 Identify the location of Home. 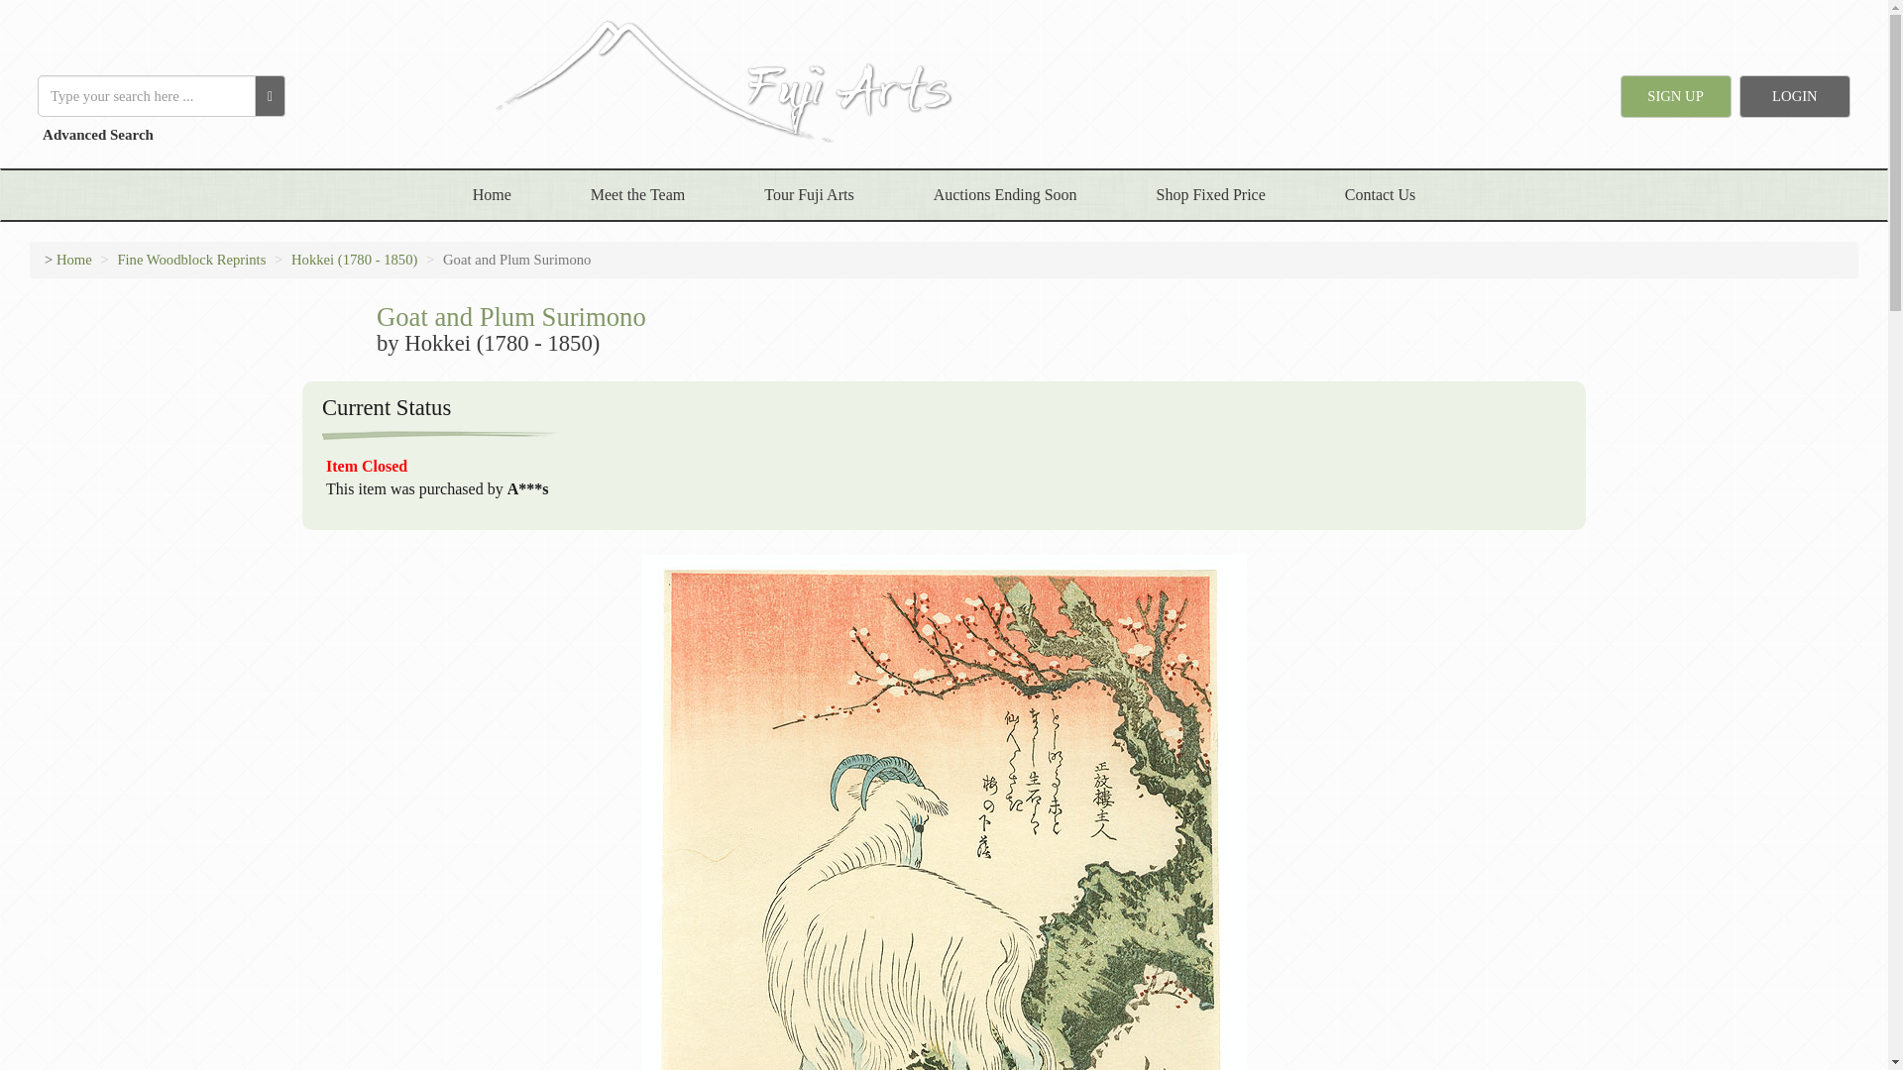
(492, 194).